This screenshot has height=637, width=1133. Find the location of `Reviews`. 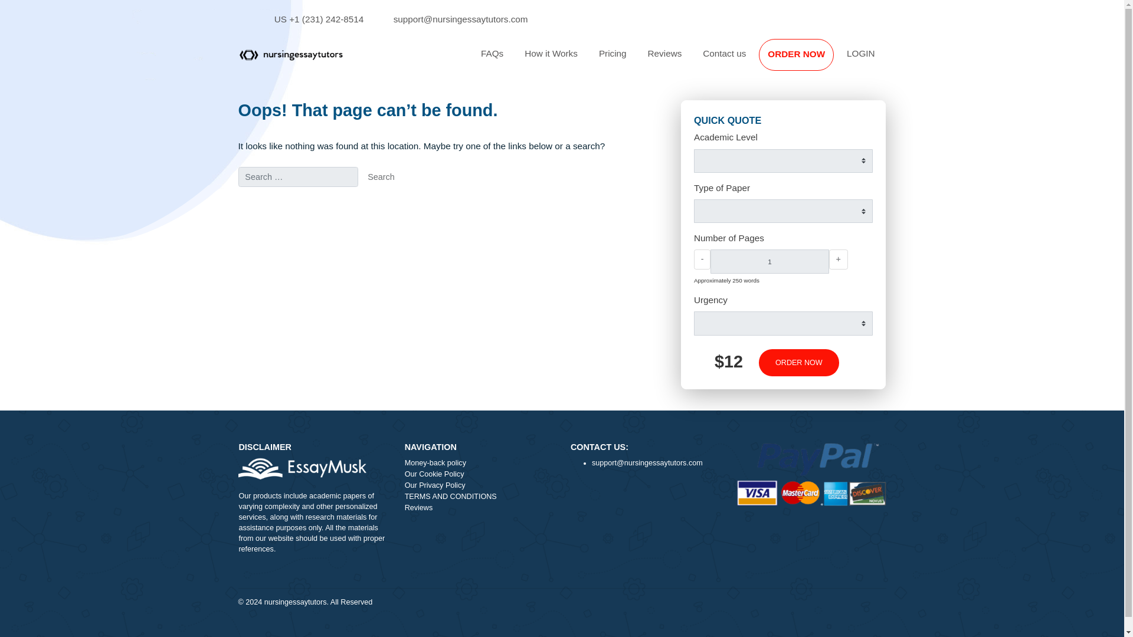

Reviews is located at coordinates (533, 564).